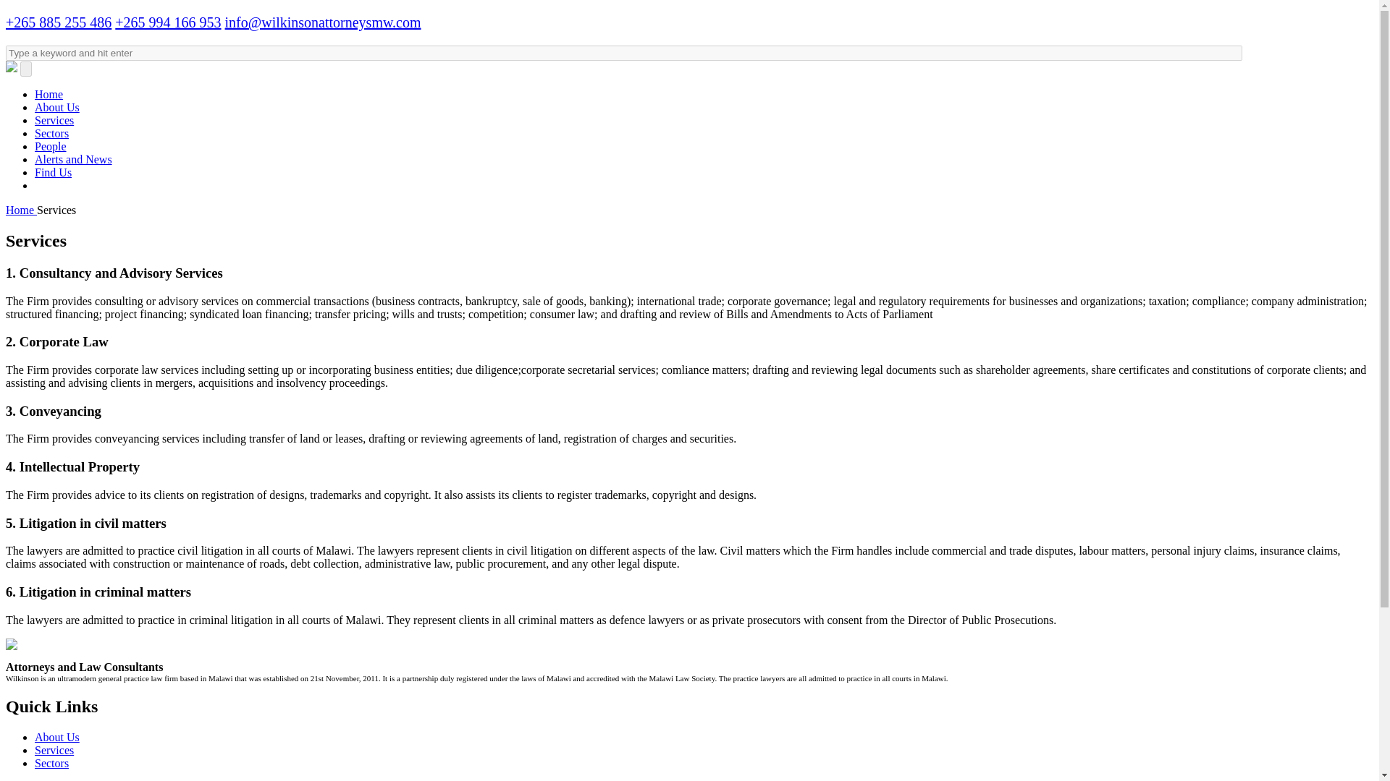  What do you see at coordinates (51, 762) in the screenshot?
I see `Sectors` at bounding box center [51, 762].